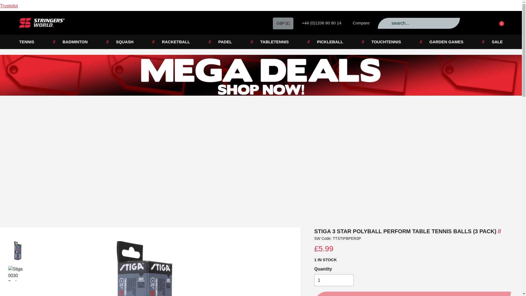 The width and height of the screenshot is (526, 296). I want to click on TENNIS, so click(26, 42).